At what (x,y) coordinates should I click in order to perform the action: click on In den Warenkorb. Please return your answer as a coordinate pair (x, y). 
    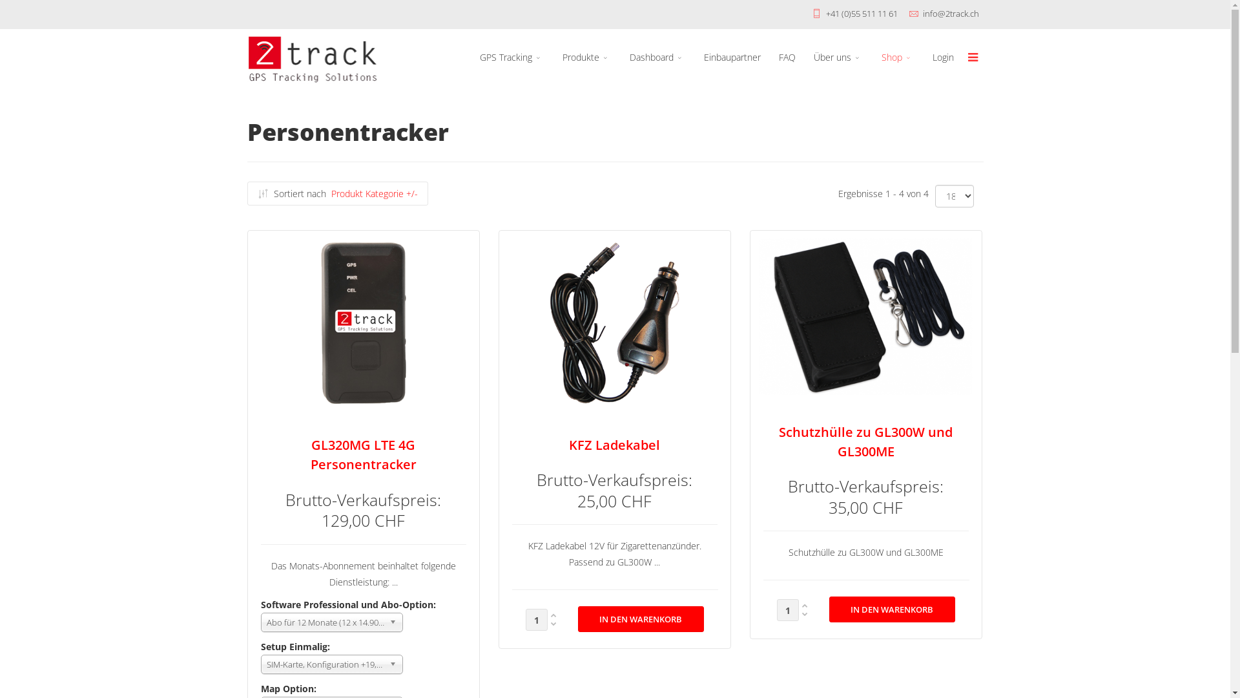
    Looking at the image, I should click on (893, 609).